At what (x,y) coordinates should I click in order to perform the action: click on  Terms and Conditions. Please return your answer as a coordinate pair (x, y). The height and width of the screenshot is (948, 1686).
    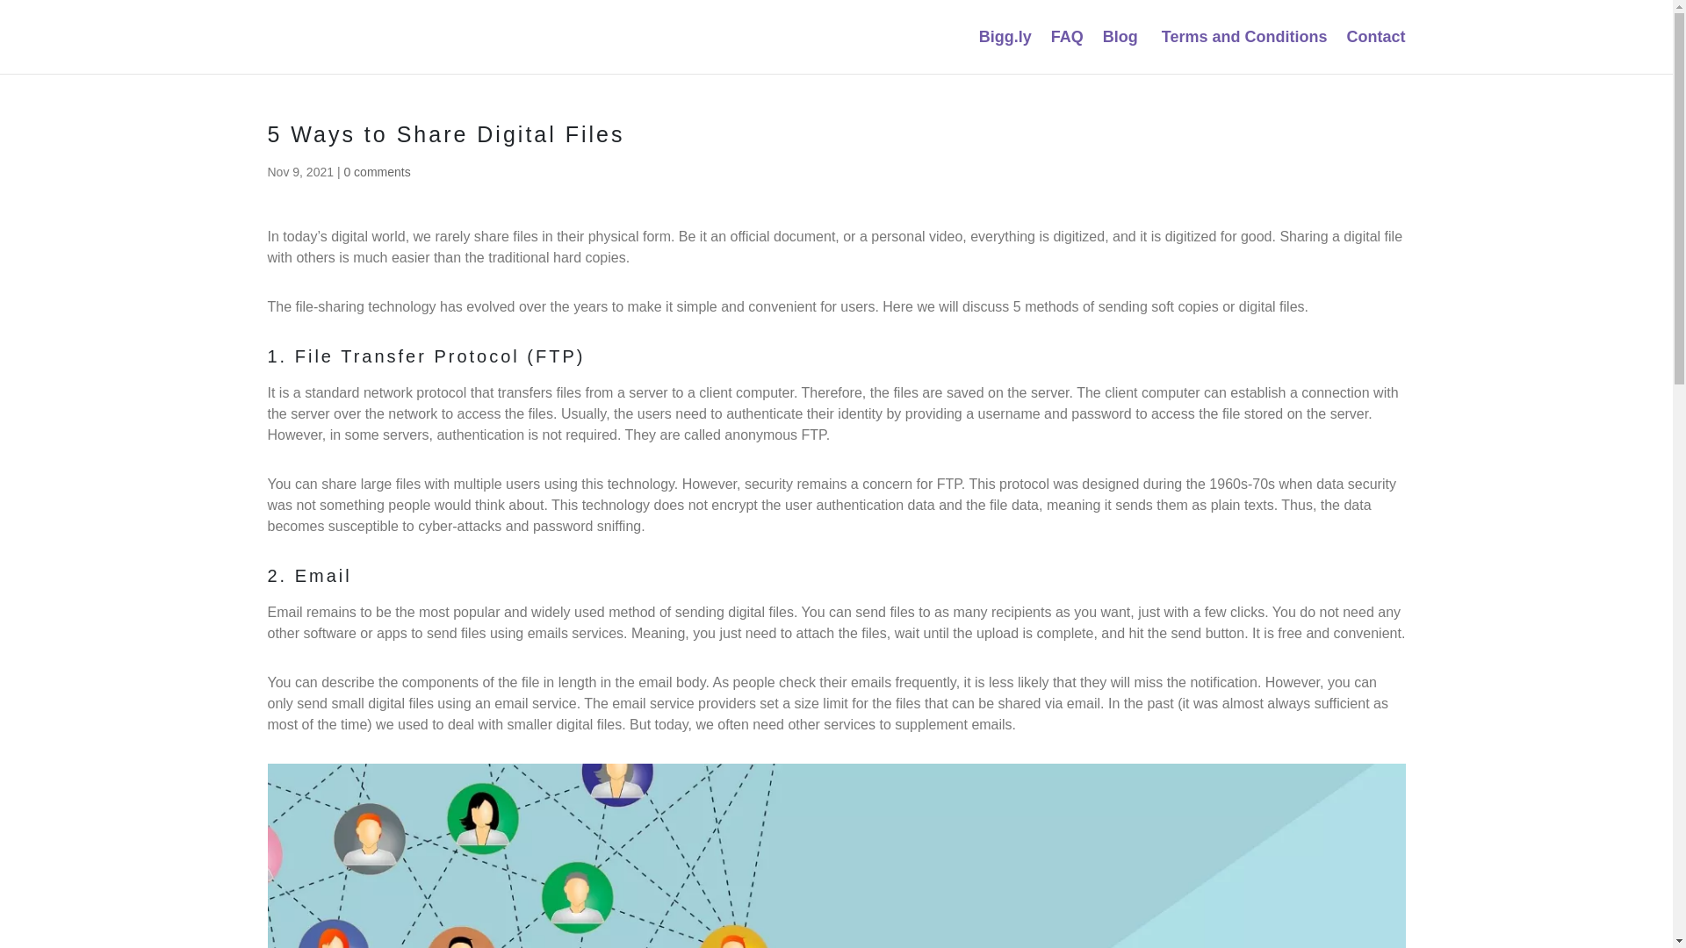
    Looking at the image, I should click on (1242, 52).